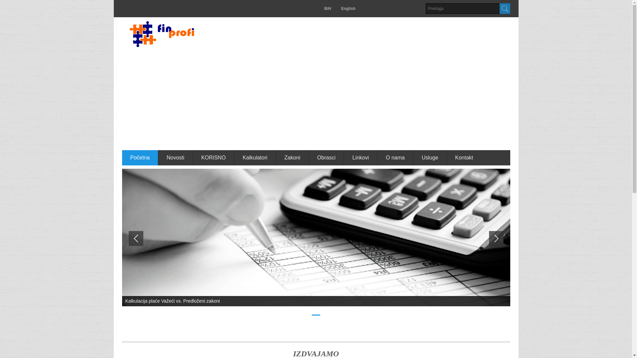 Image resolution: width=637 pixels, height=358 pixels. What do you see at coordinates (361, 158) in the screenshot?
I see `Linkovi` at bounding box center [361, 158].